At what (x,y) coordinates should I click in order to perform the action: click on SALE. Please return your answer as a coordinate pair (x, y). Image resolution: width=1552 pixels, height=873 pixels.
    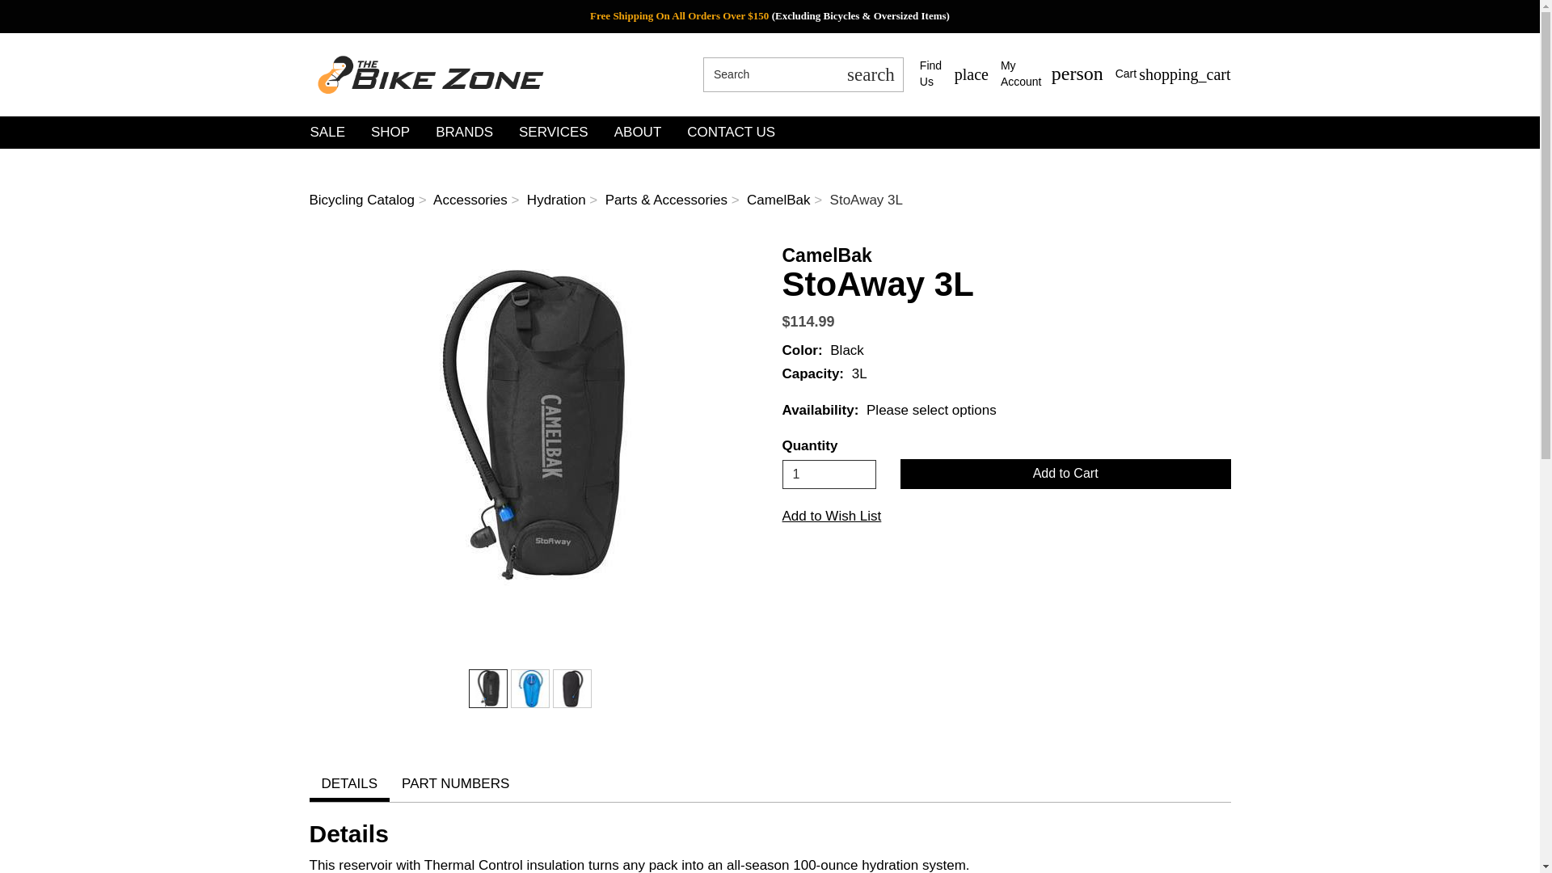
    Looking at the image, I should click on (829, 474).